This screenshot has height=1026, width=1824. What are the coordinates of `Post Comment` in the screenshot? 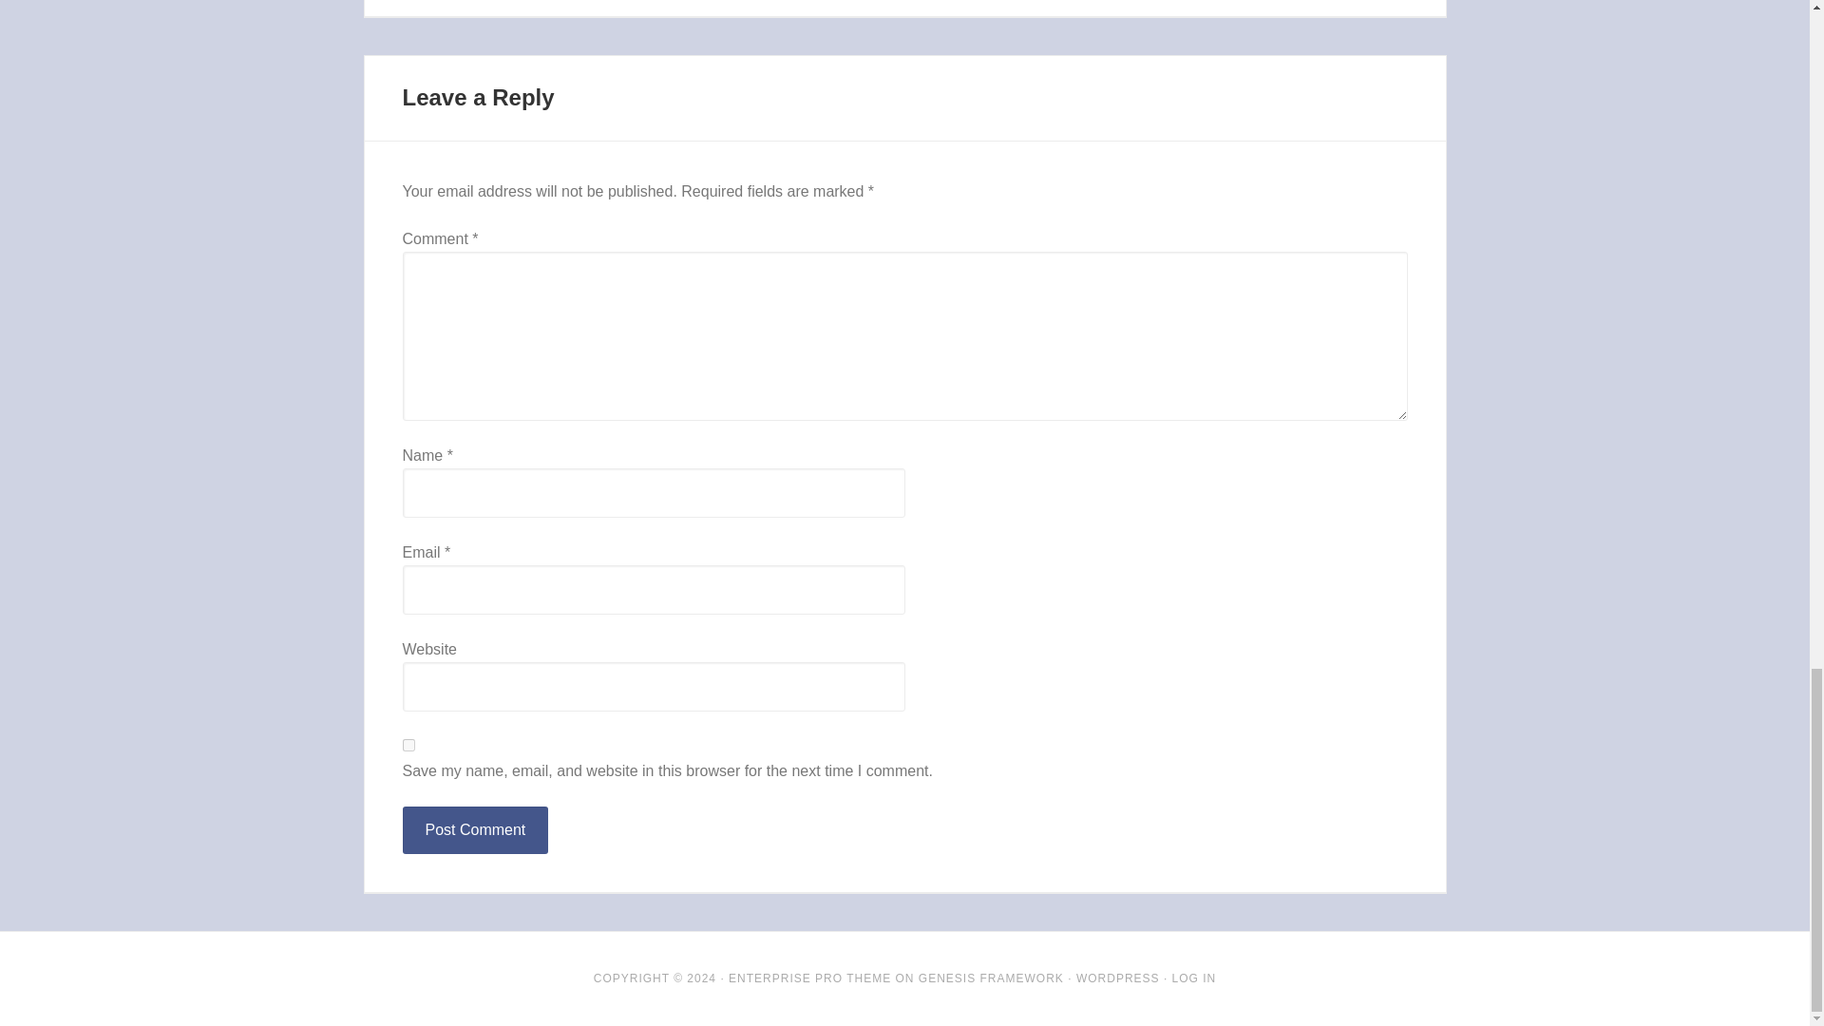 It's located at (475, 829).